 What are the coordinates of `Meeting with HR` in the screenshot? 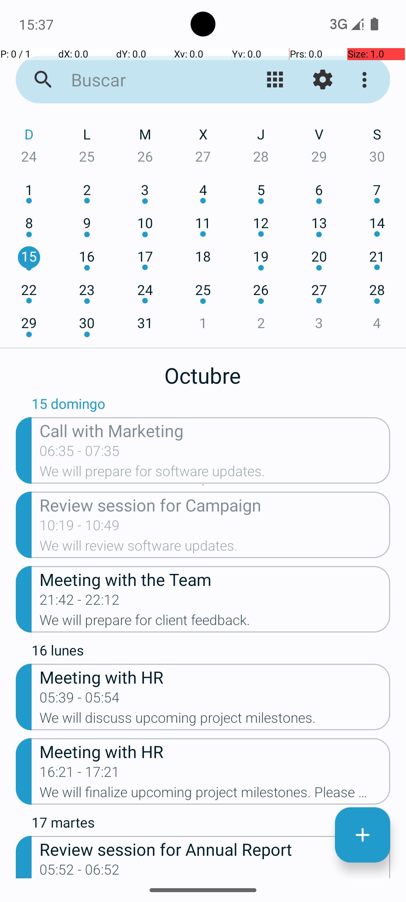 It's located at (215, 676).